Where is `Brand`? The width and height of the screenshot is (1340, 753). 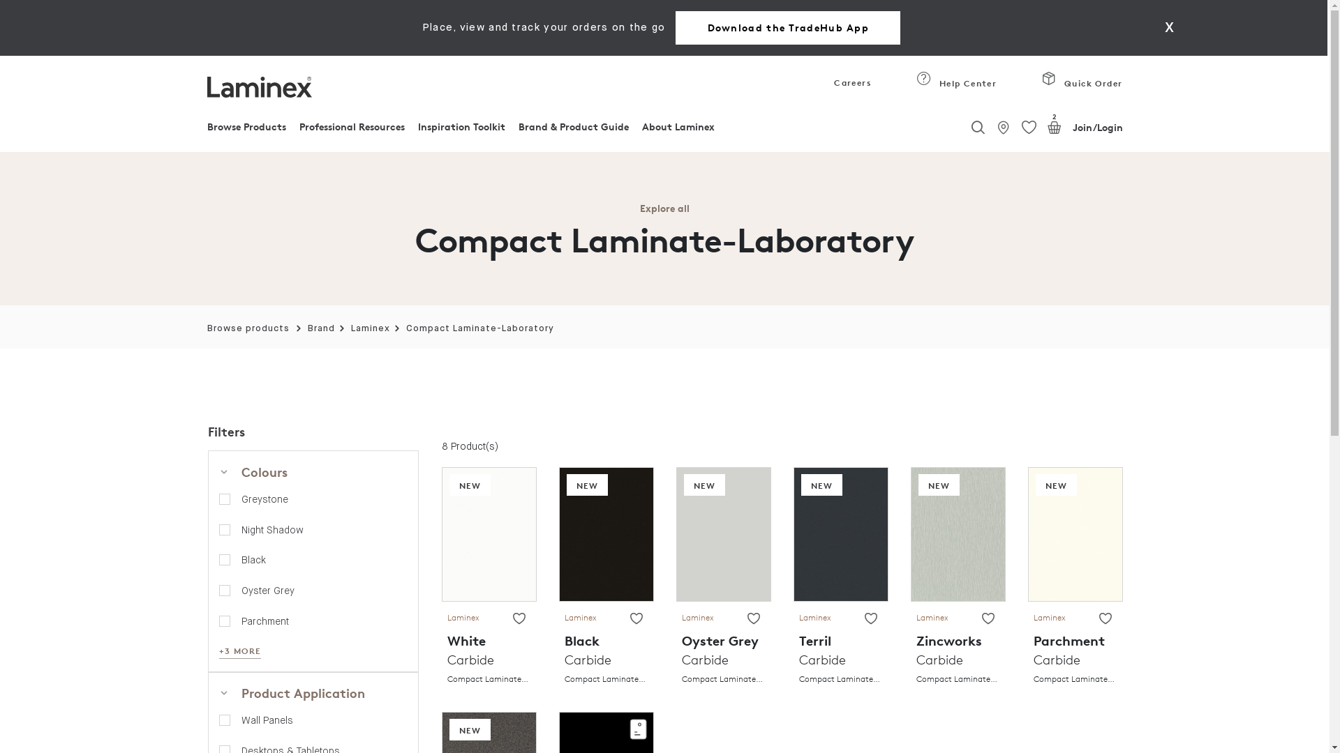 Brand is located at coordinates (321, 329).